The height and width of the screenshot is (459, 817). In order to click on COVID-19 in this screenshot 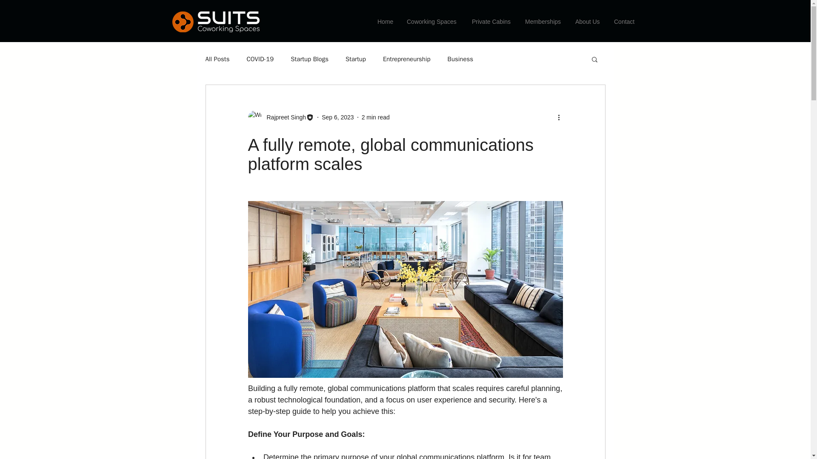, I will do `click(260, 59)`.